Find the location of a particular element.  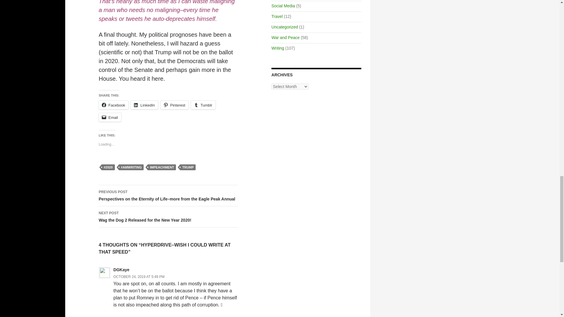

Tumblr is located at coordinates (113, 105).